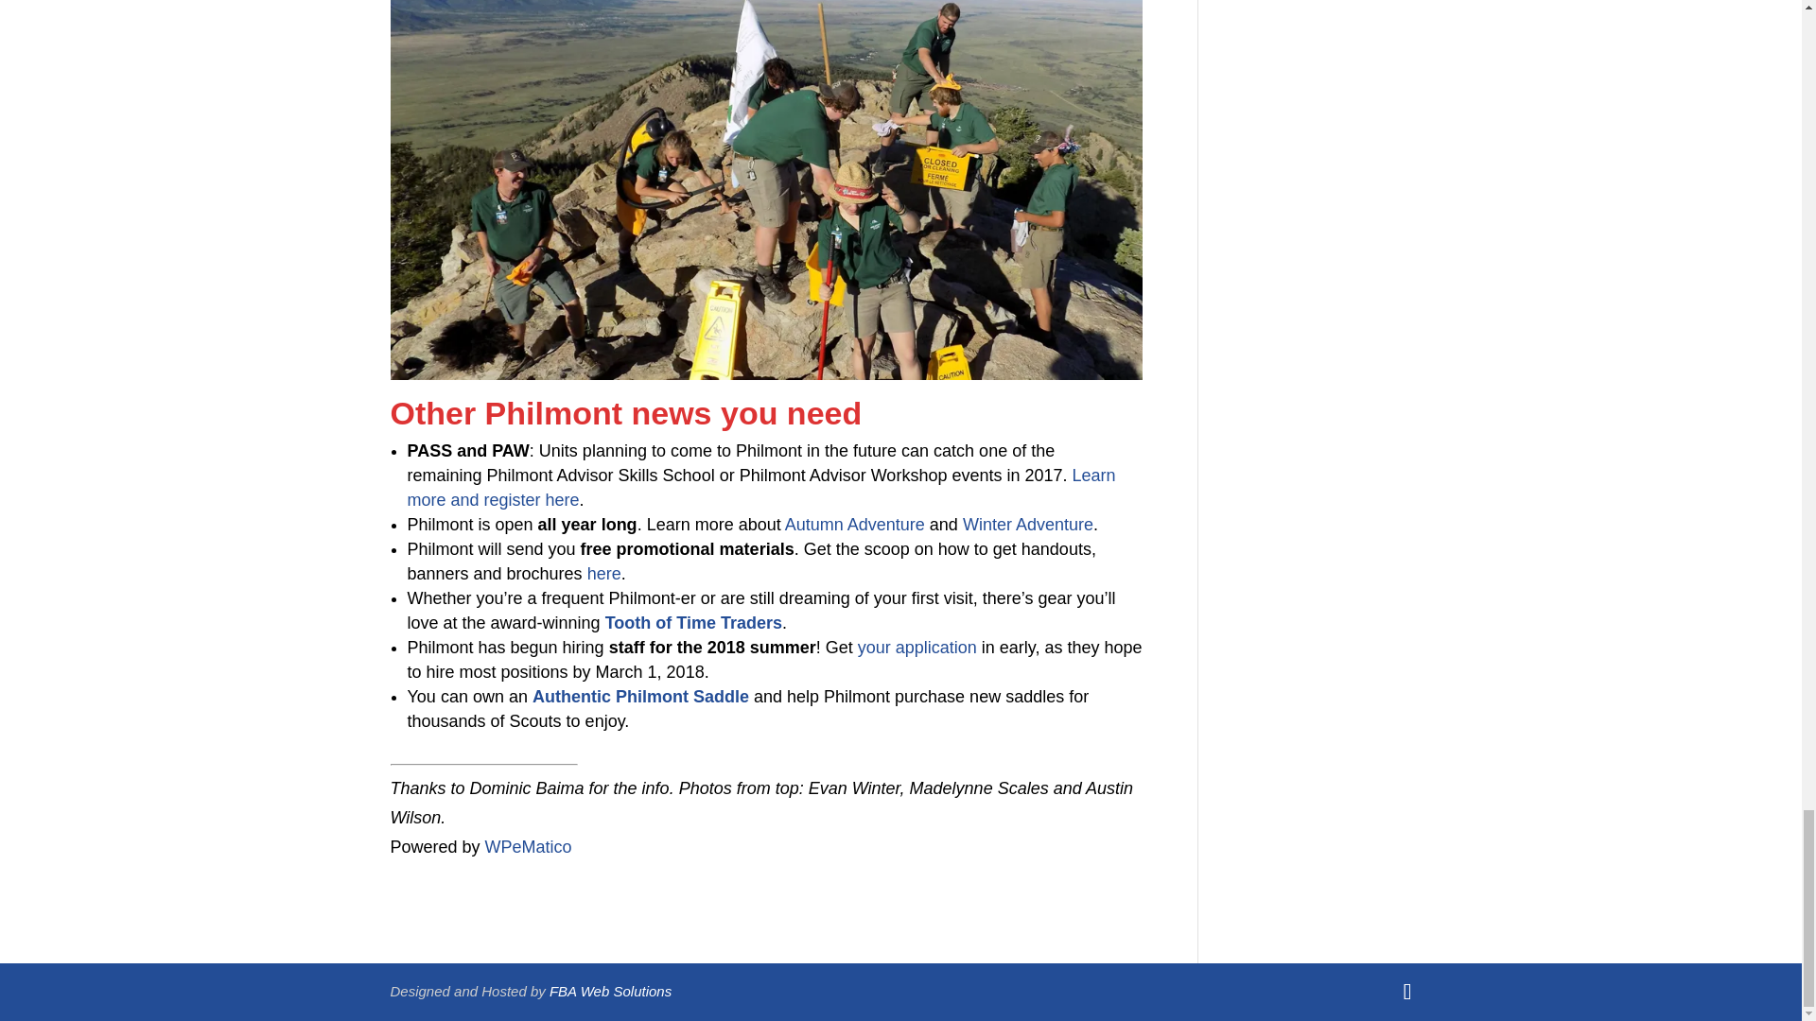 Image resolution: width=1816 pixels, height=1021 pixels. Describe the element at coordinates (1027, 524) in the screenshot. I see `Winter Adventure` at that location.